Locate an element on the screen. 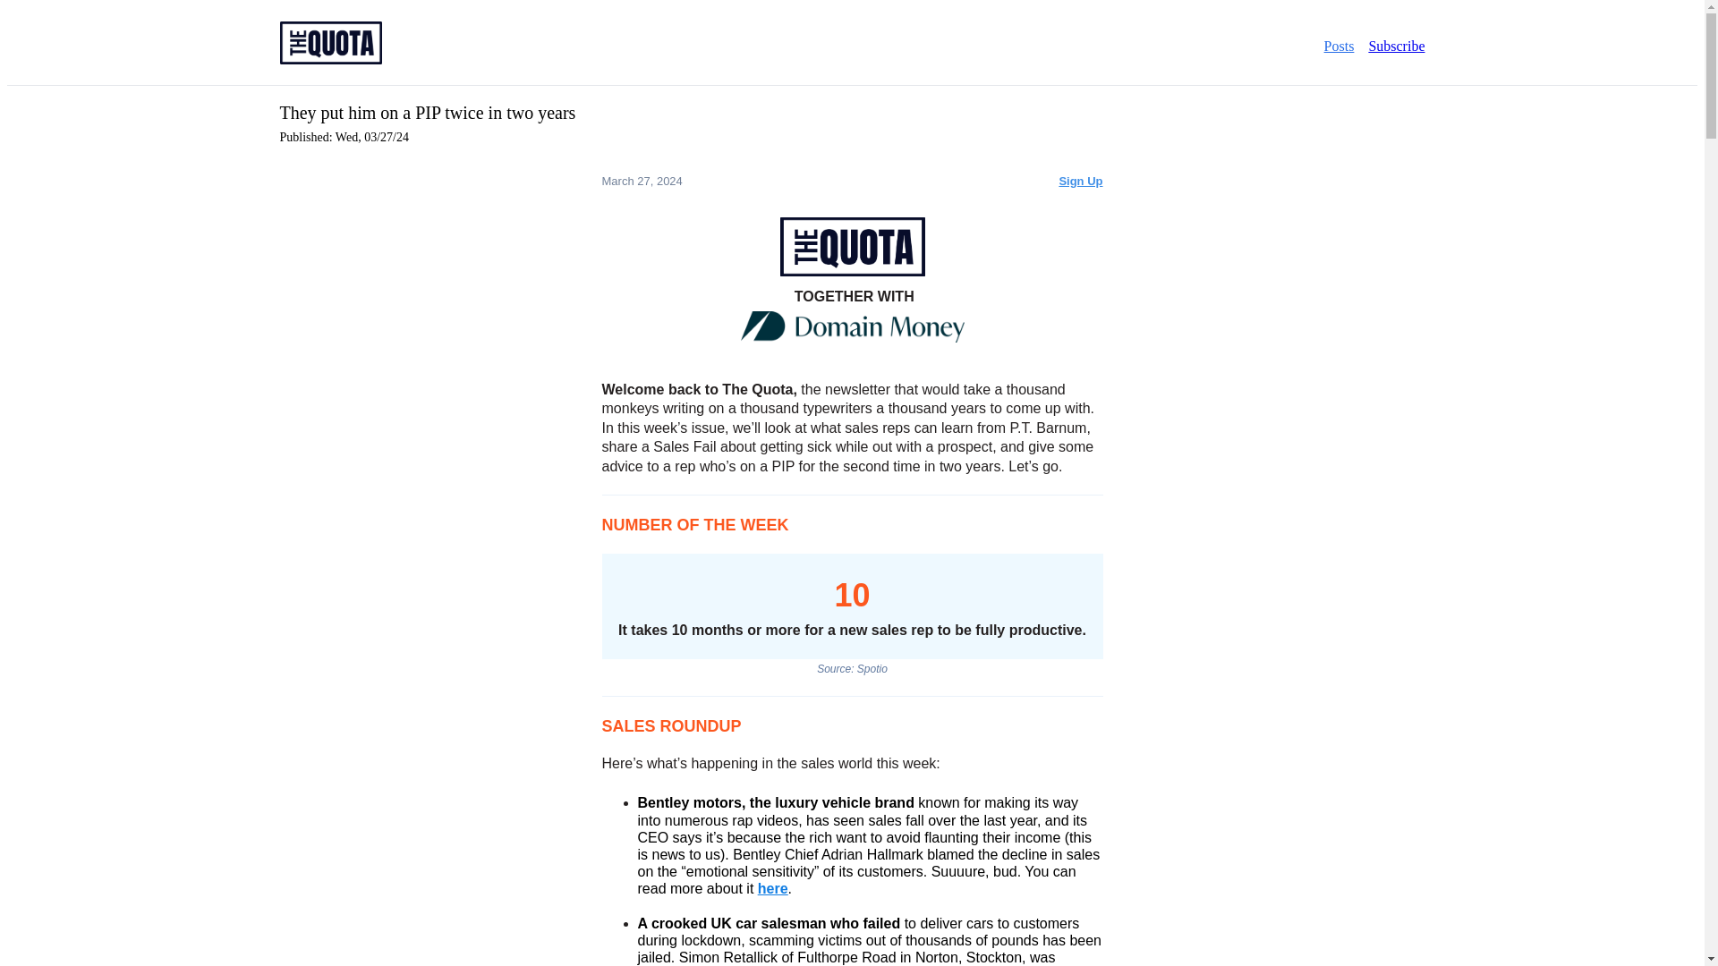 The width and height of the screenshot is (1718, 966). Posts is located at coordinates (1340, 45).